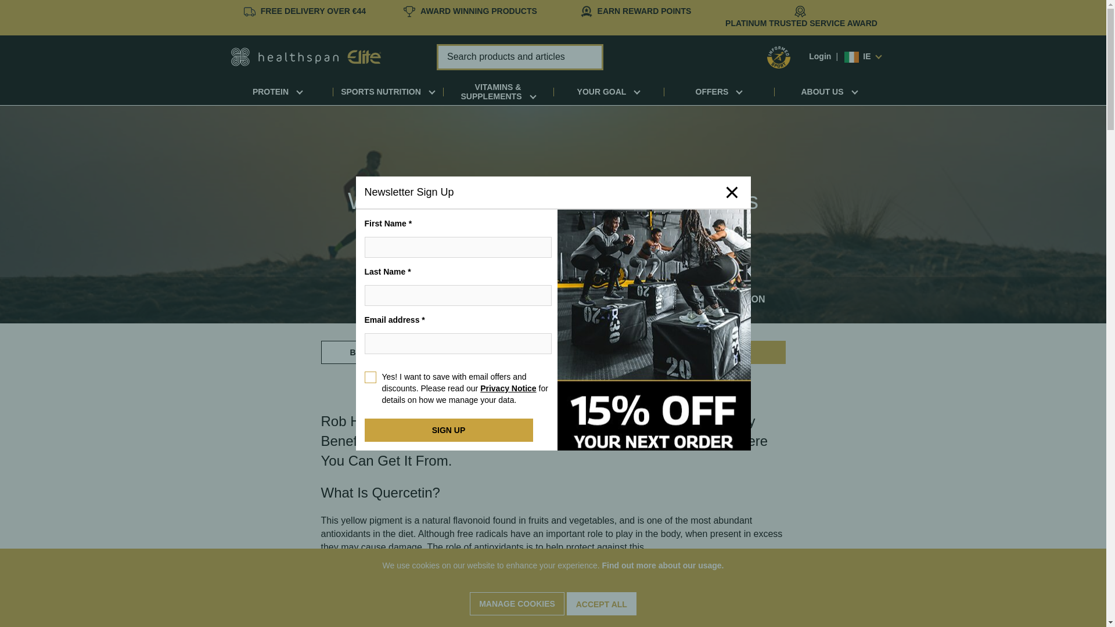 Image resolution: width=1115 pixels, height=627 pixels. What do you see at coordinates (731, 192) in the screenshot?
I see `Close` at bounding box center [731, 192].